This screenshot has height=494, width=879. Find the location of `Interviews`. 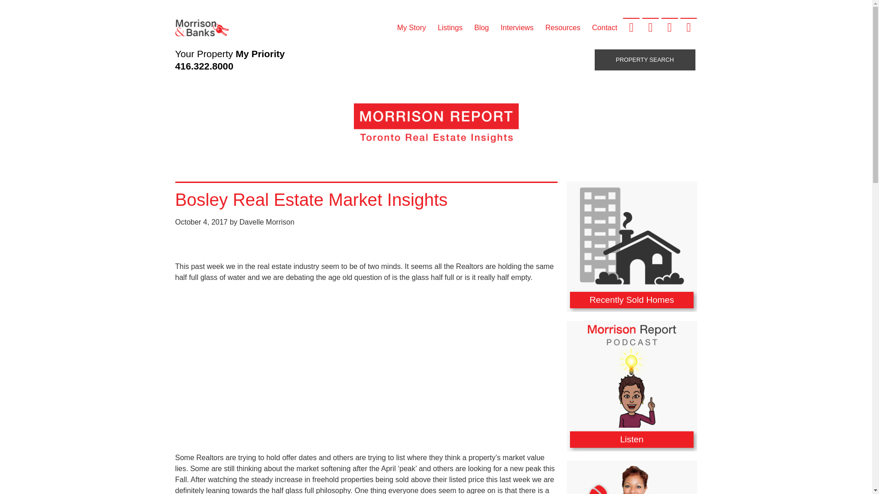

Interviews is located at coordinates (517, 27).